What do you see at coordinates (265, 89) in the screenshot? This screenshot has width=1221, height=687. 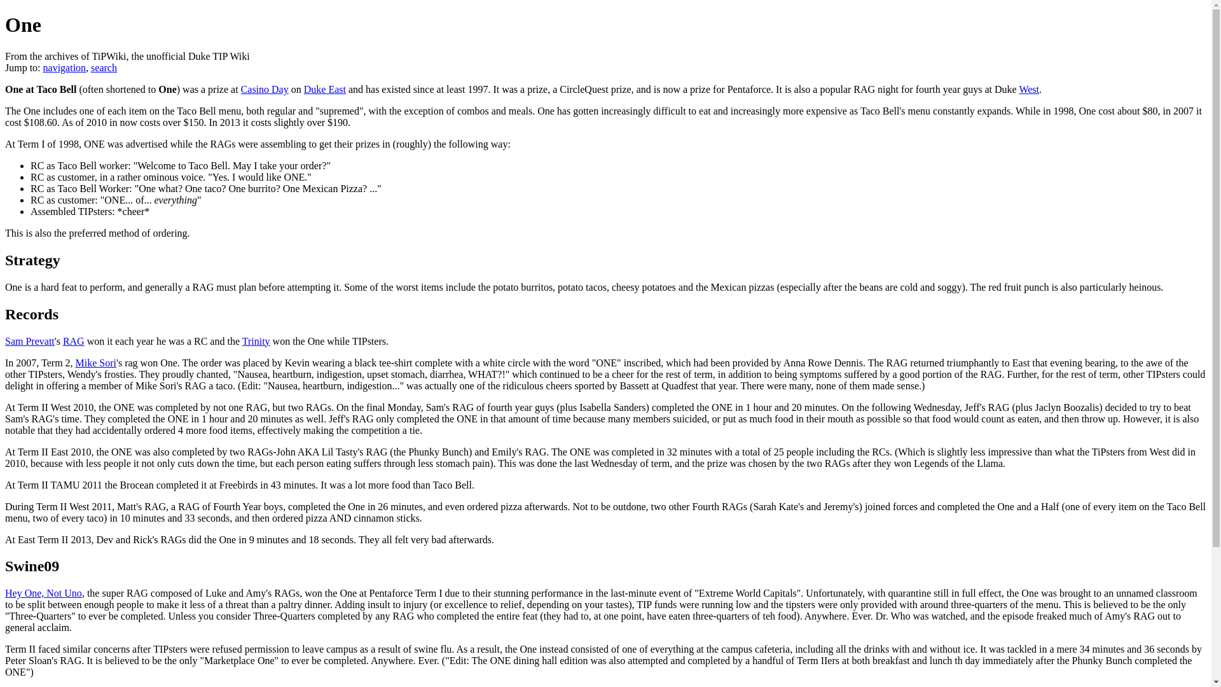 I see `Casino Day` at bounding box center [265, 89].